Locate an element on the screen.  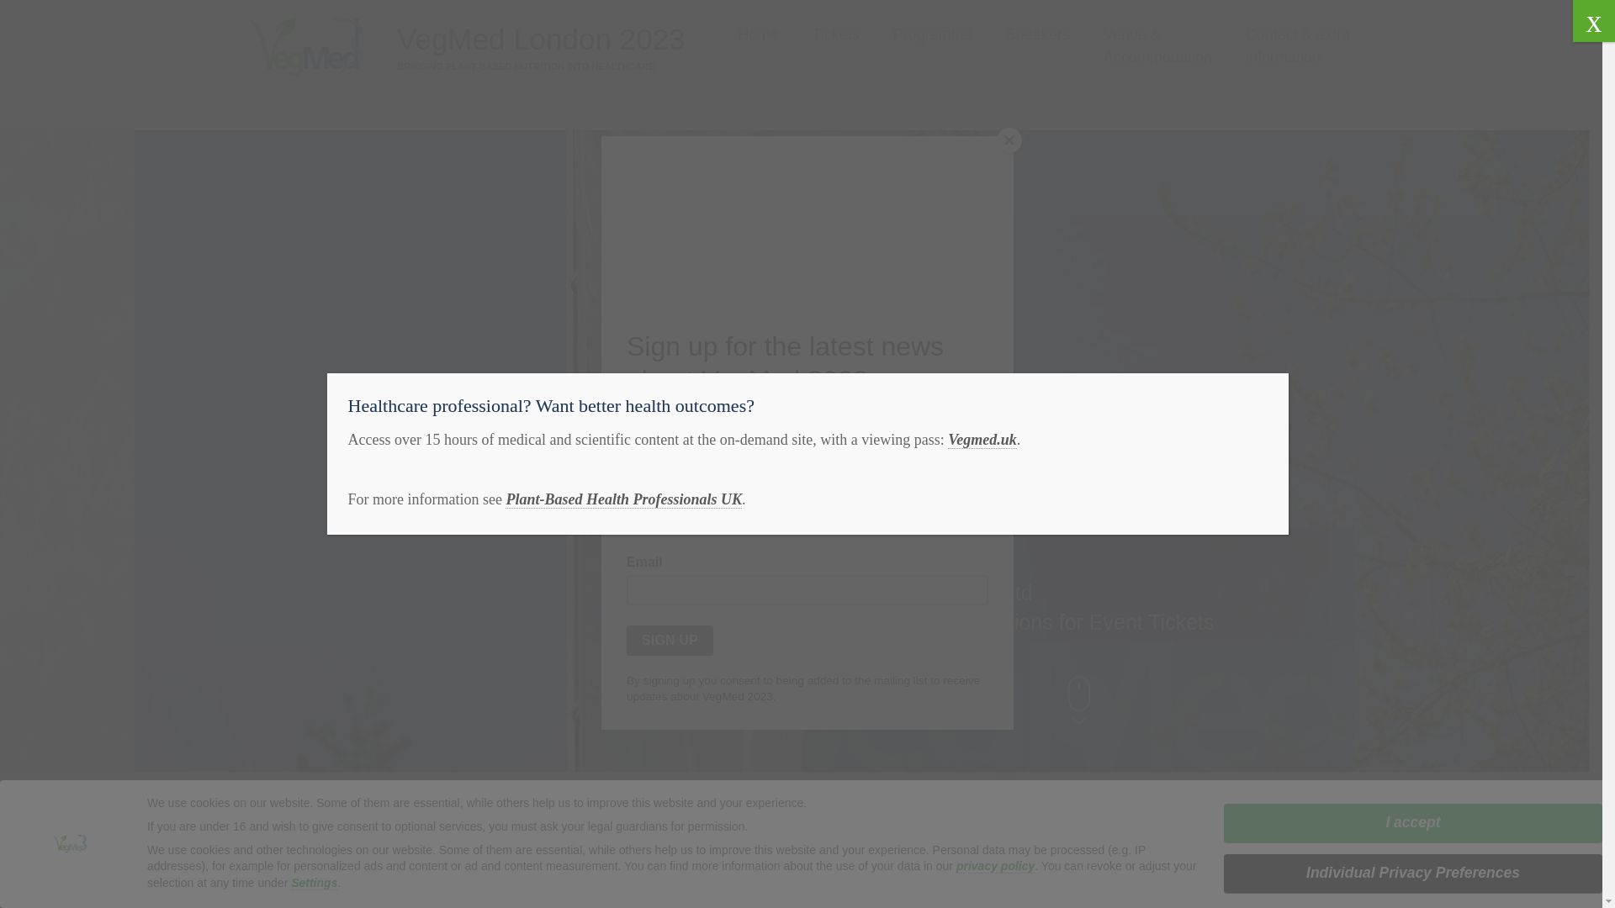
privacy policy is located at coordinates (995, 866).